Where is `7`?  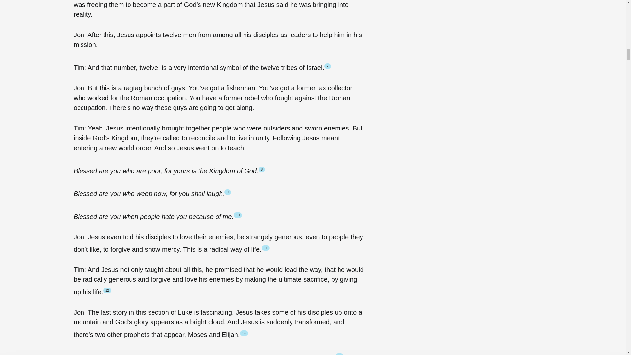
7 is located at coordinates (327, 66).